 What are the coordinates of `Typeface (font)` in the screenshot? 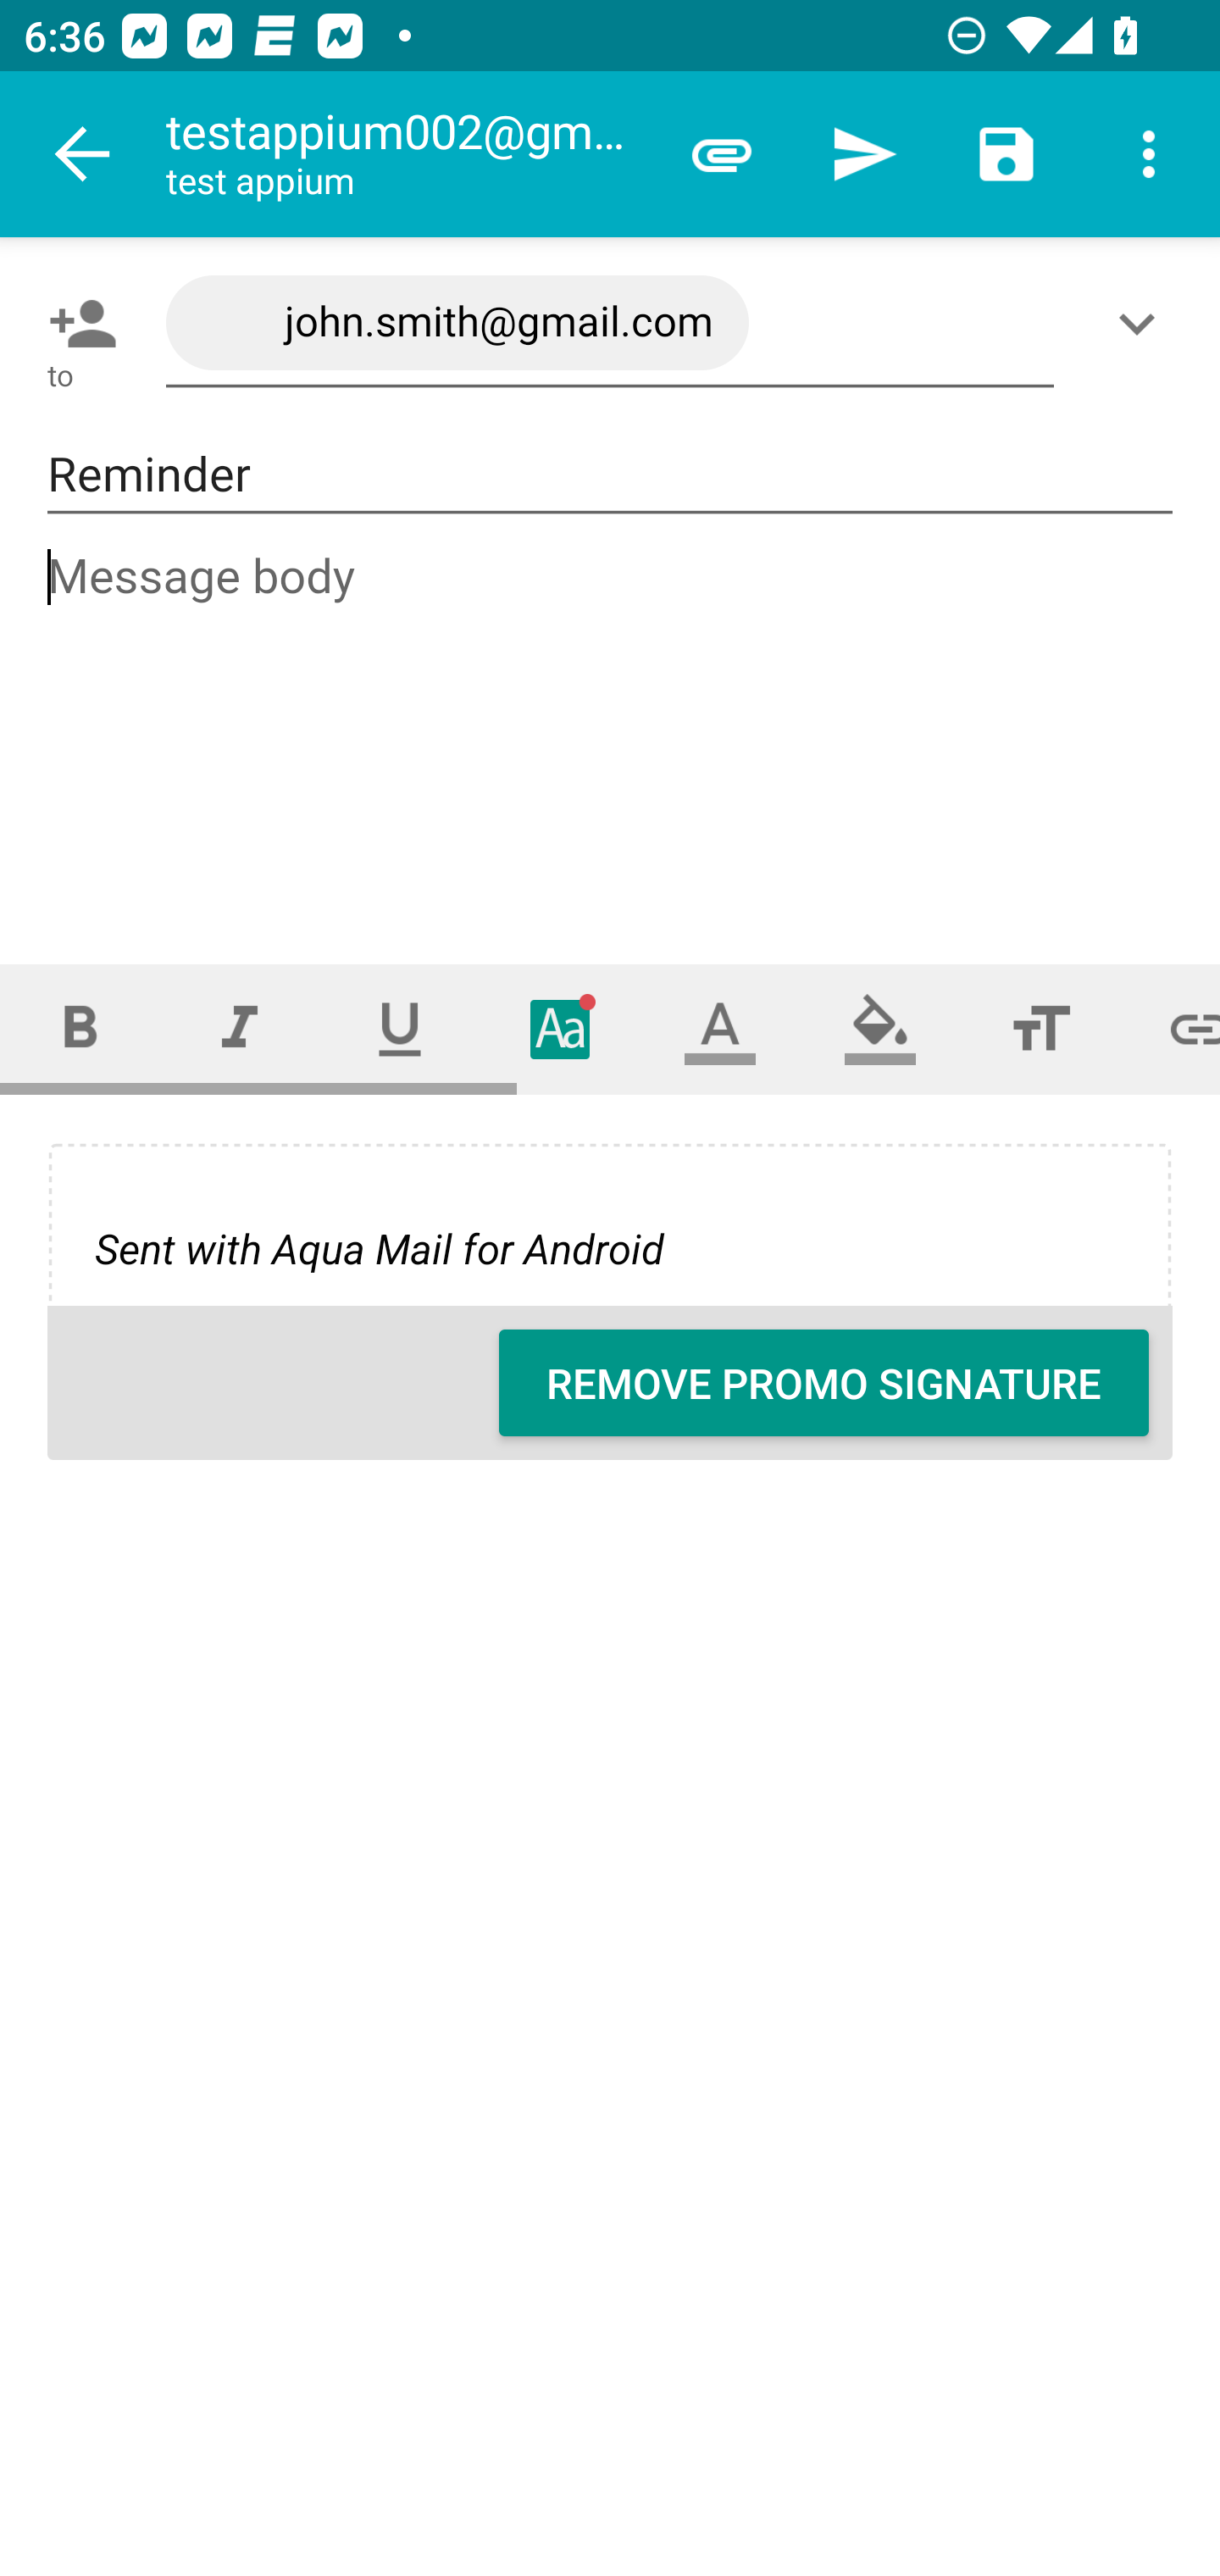 It's located at (561, 1029).